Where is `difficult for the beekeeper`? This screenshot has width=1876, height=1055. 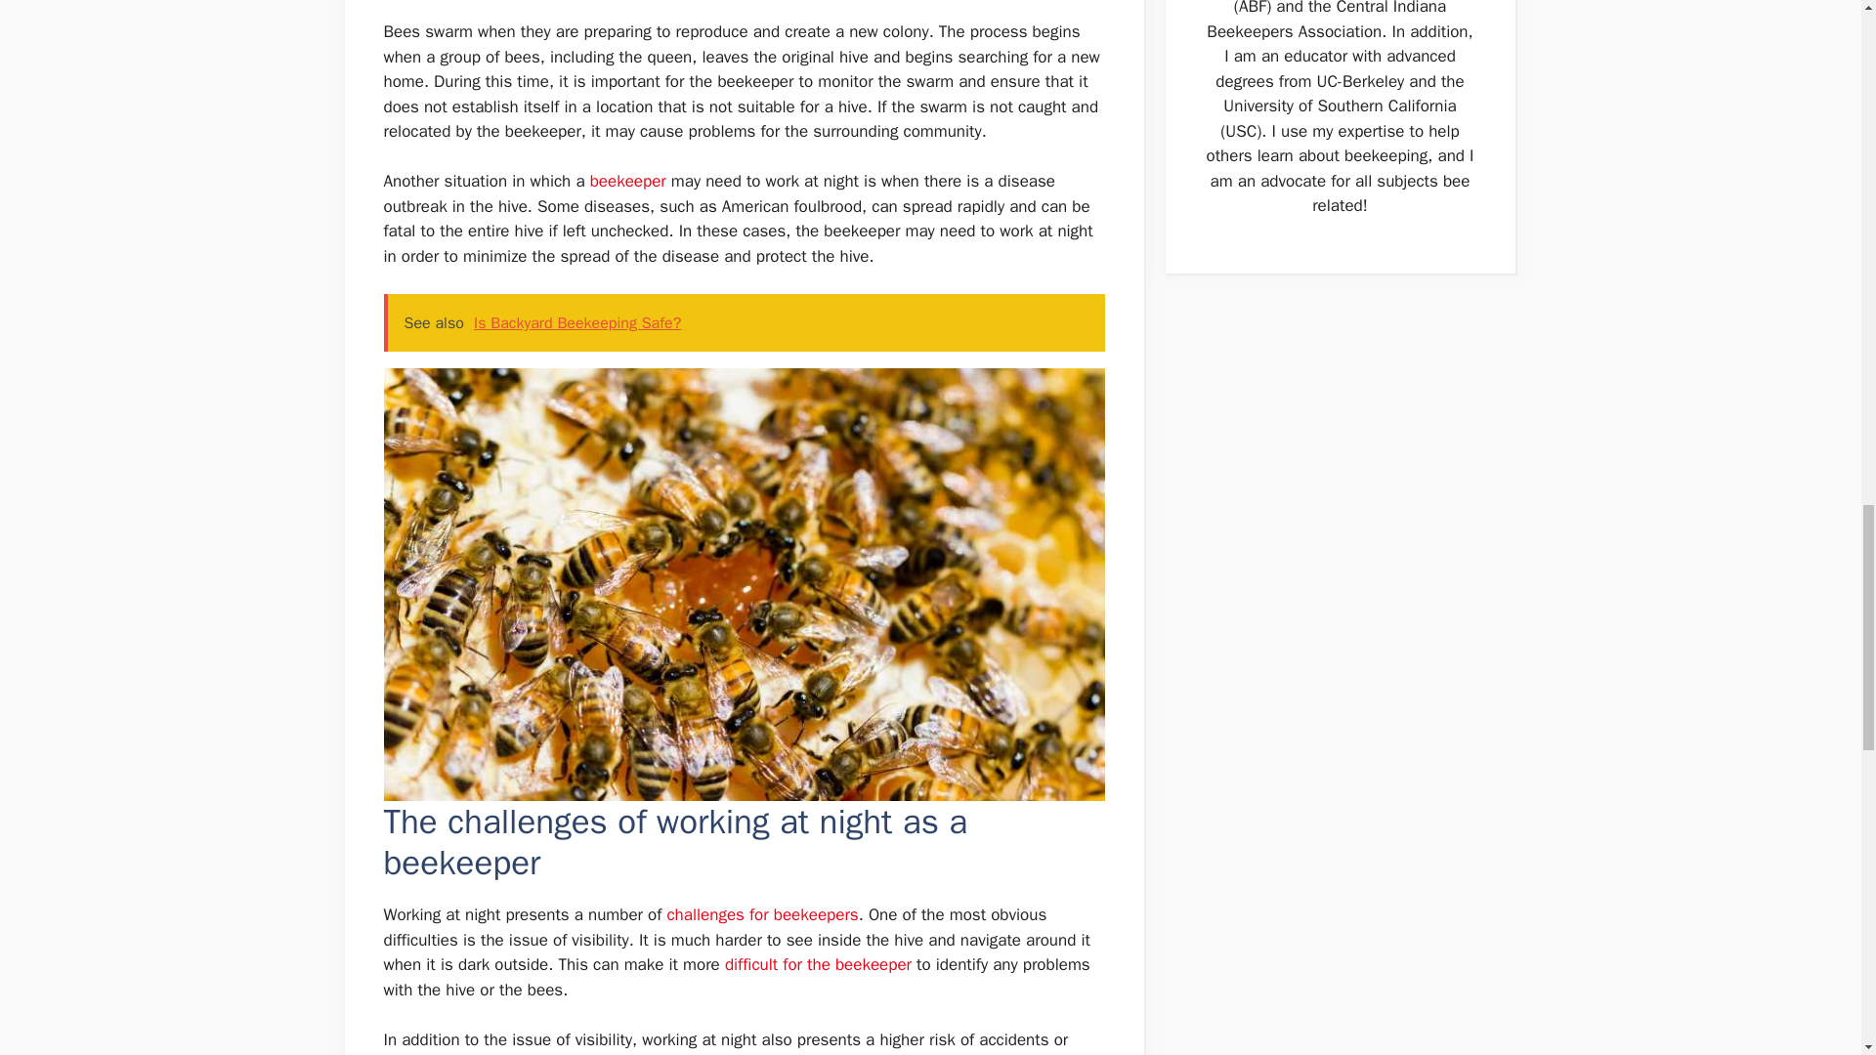 difficult for the beekeeper is located at coordinates (818, 964).